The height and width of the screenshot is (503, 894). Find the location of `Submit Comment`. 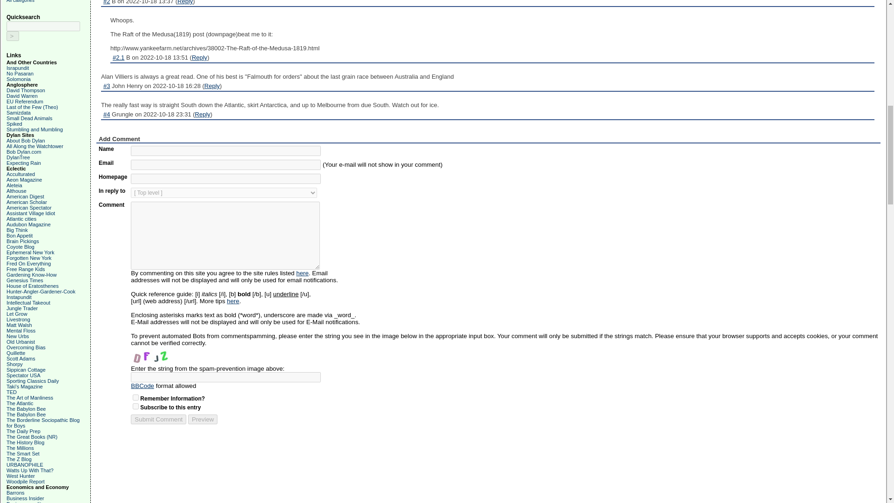

Submit Comment is located at coordinates (158, 419).